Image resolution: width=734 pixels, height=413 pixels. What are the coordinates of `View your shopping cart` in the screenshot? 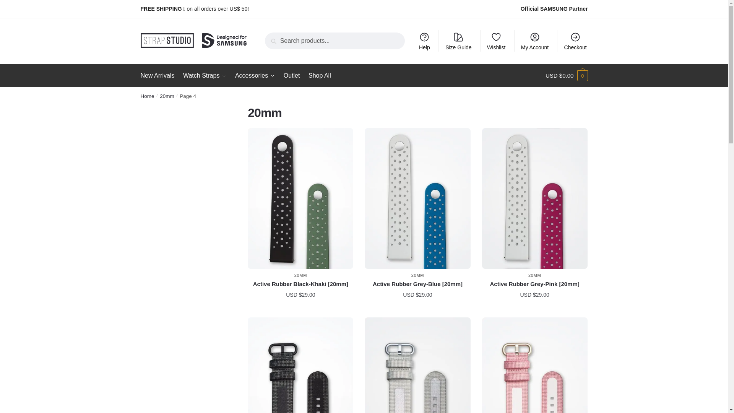 It's located at (567, 76).